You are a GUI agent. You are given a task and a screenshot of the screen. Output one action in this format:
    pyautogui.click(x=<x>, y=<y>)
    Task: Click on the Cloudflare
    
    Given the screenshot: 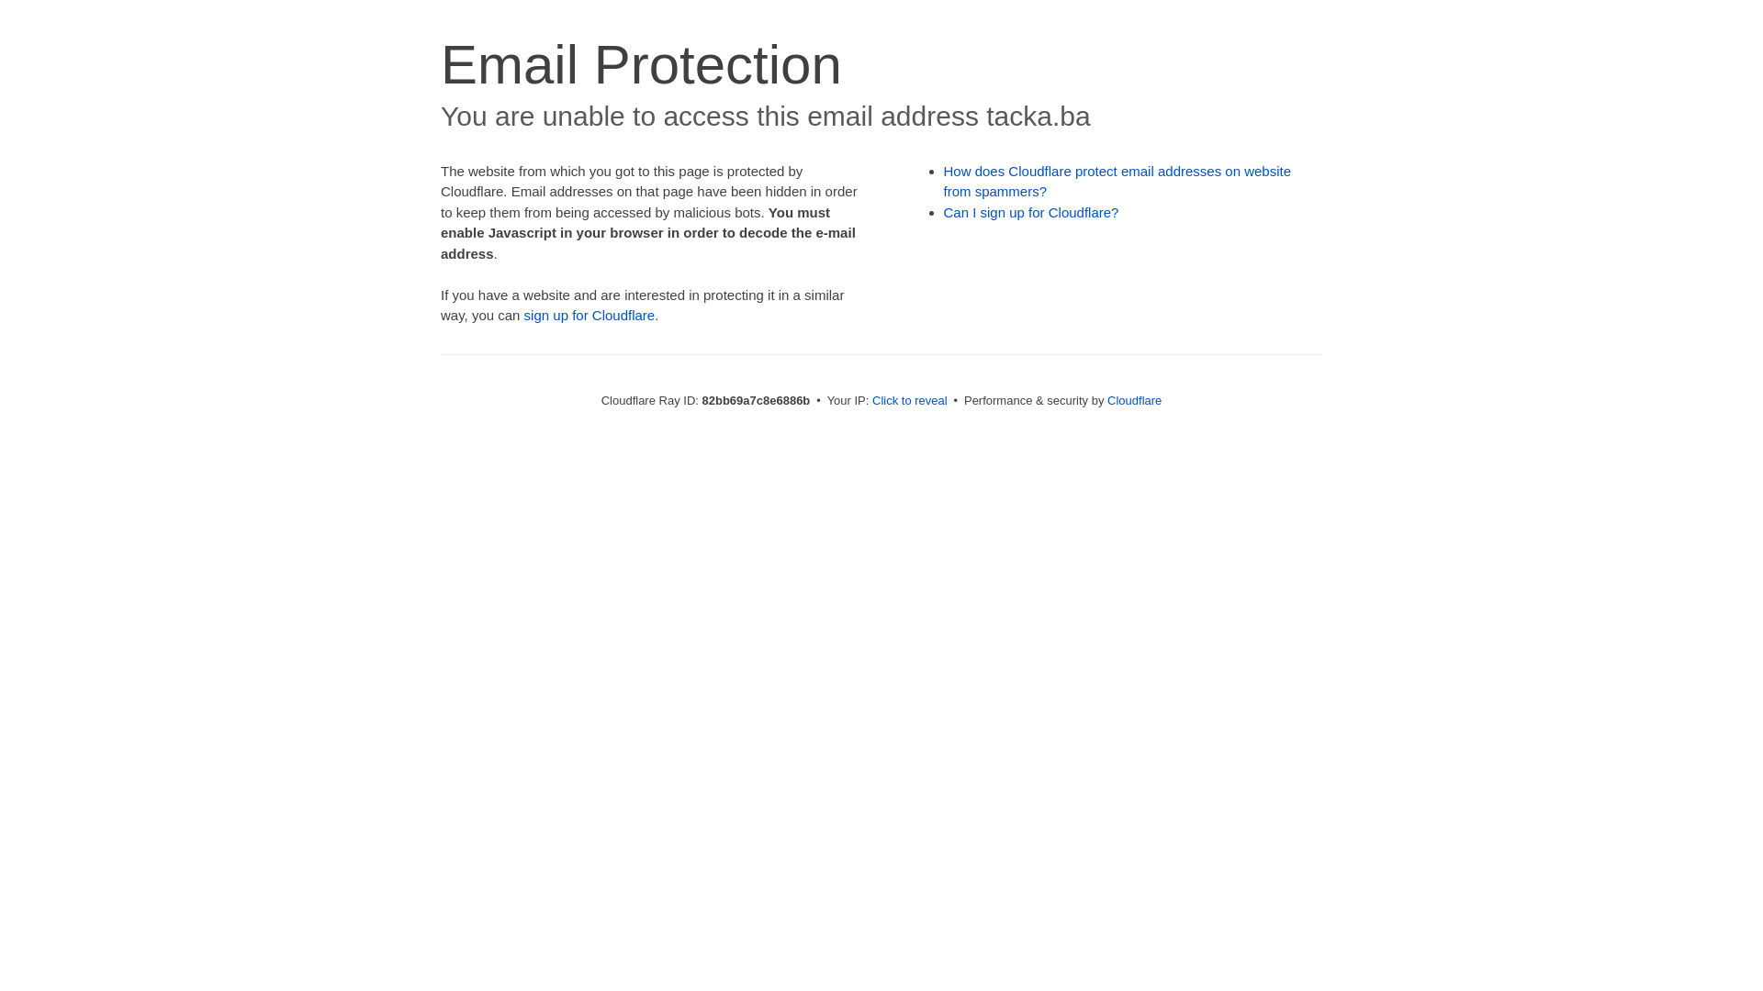 What is the action you would take?
    pyautogui.click(x=1135, y=400)
    